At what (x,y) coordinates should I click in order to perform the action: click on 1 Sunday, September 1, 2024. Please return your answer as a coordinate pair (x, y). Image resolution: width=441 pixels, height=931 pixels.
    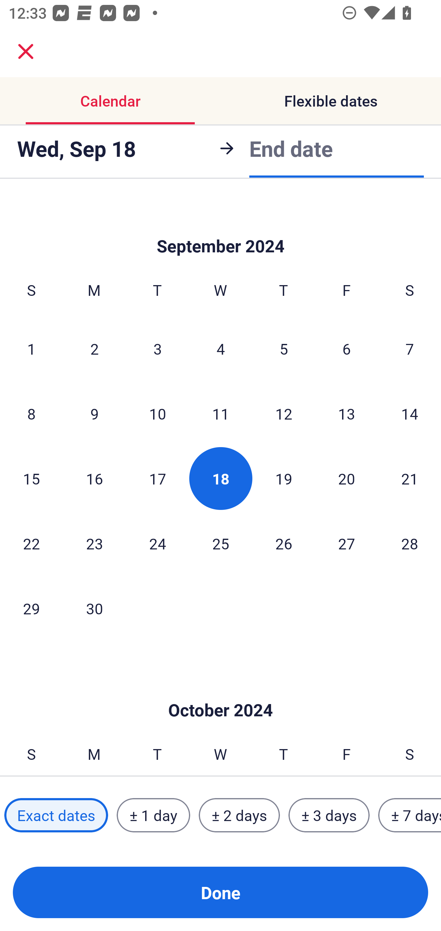
    Looking at the image, I should click on (31, 349).